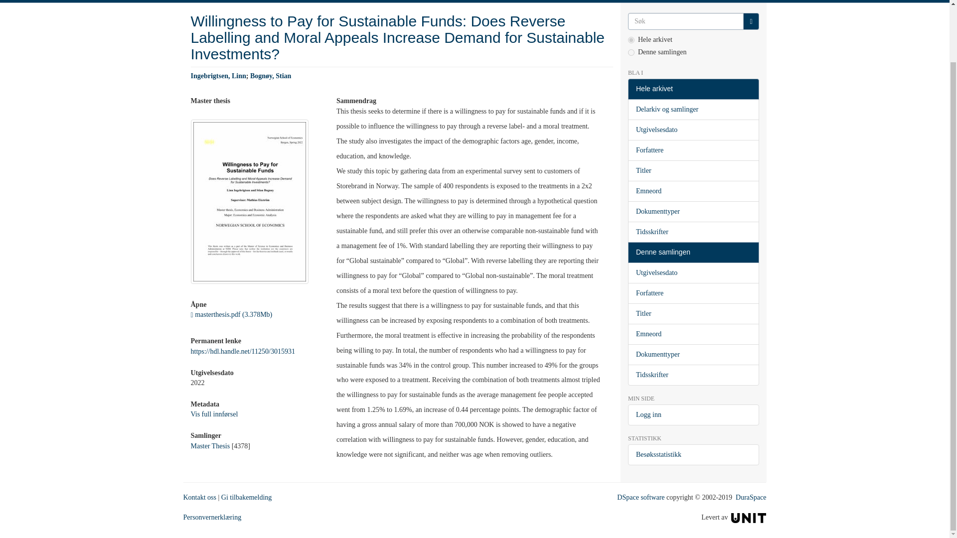 This screenshot has width=957, height=538. I want to click on Ingebrigtsen, Linn, so click(218, 76).